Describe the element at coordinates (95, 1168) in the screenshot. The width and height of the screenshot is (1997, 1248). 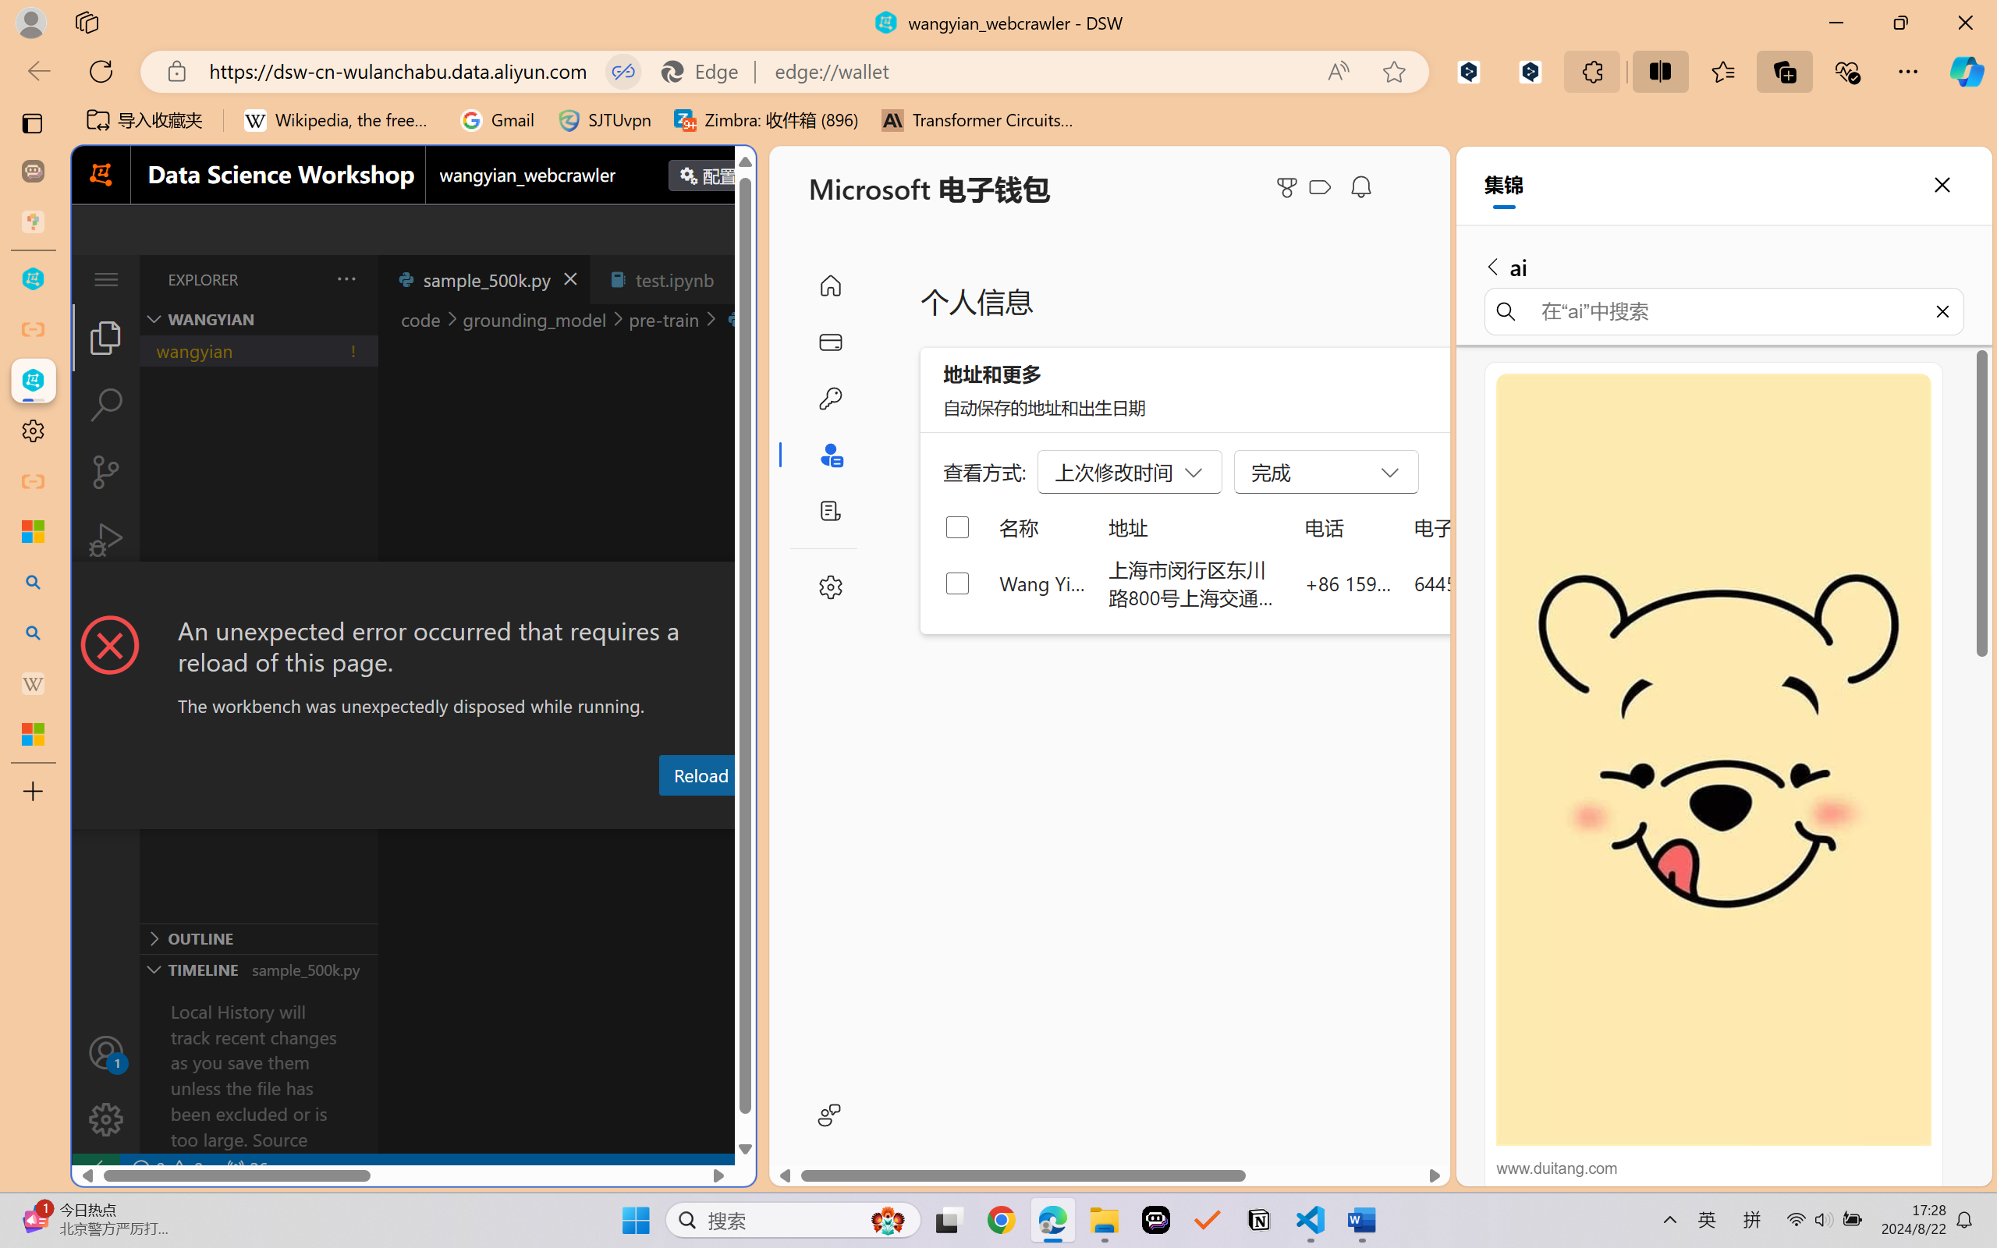
I see `remote` at that location.